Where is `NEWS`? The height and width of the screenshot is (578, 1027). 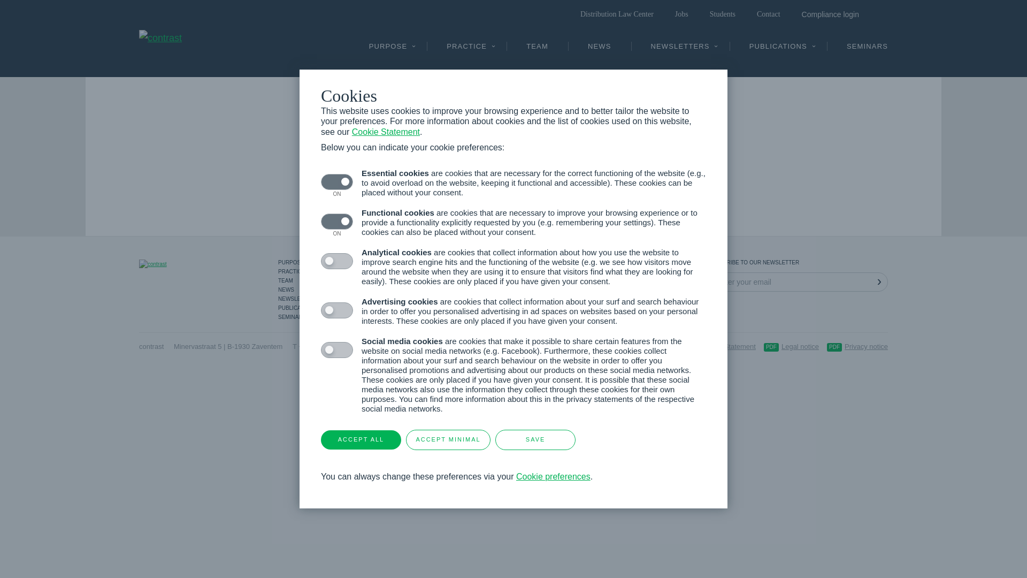 NEWS is located at coordinates (321, 290).